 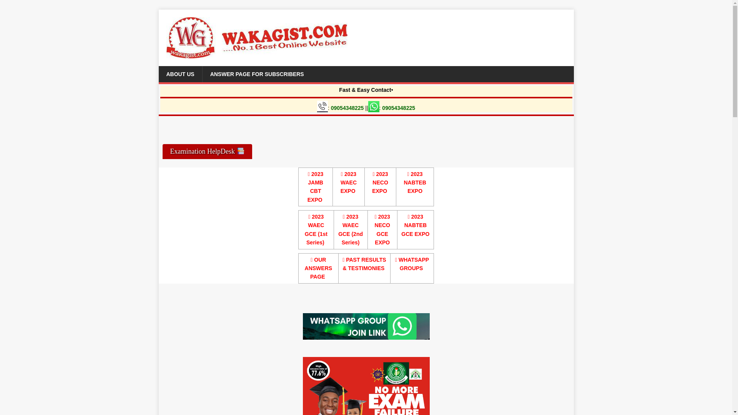 What do you see at coordinates (380, 182) in the screenshot?
I see ` 2023 NECO EXPO ` at bounding box center [380, 182].